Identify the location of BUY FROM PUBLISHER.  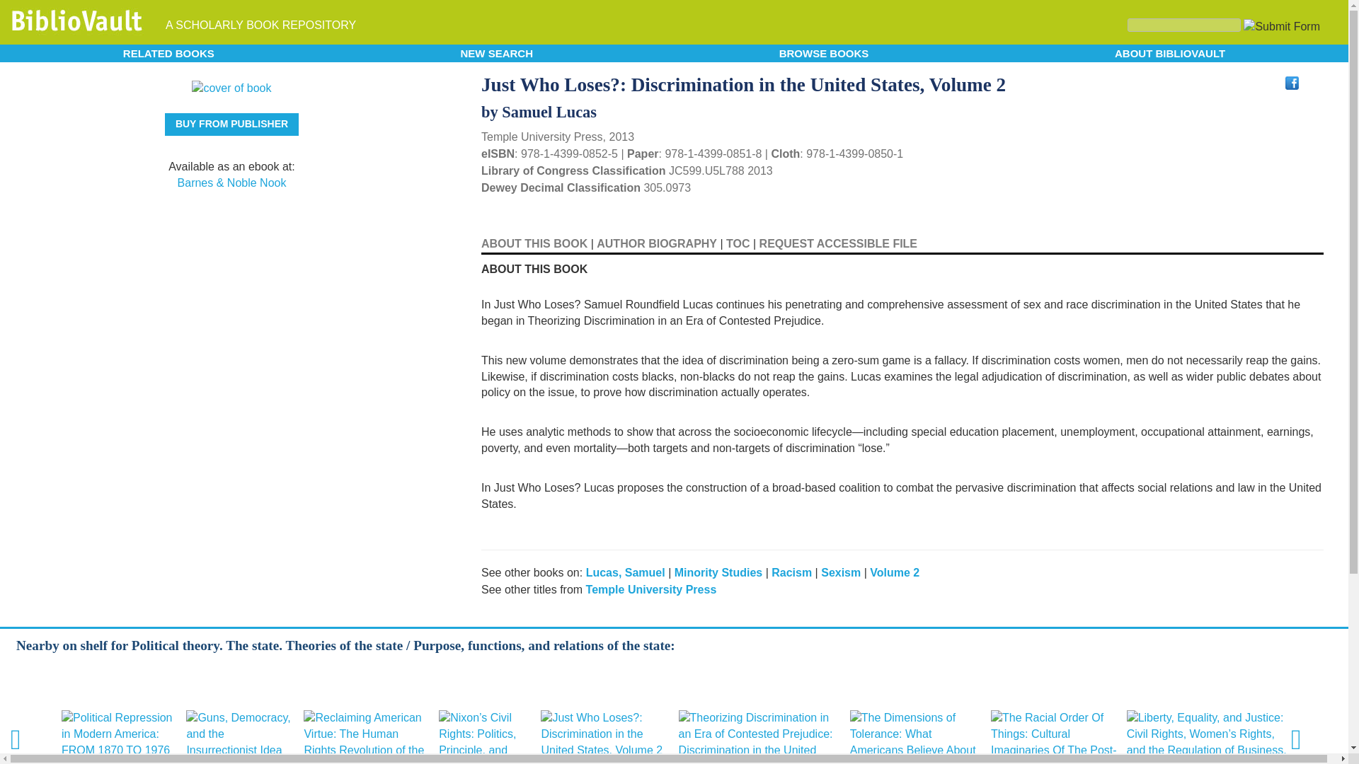
(231, 125).